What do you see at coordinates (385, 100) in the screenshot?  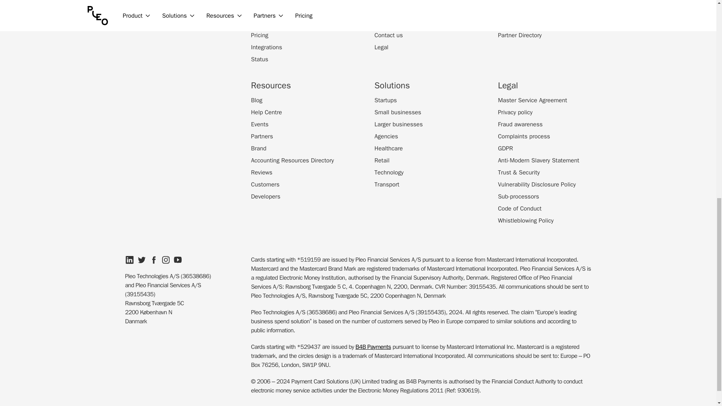 I see `Startups` at bounding box center [385, 100].